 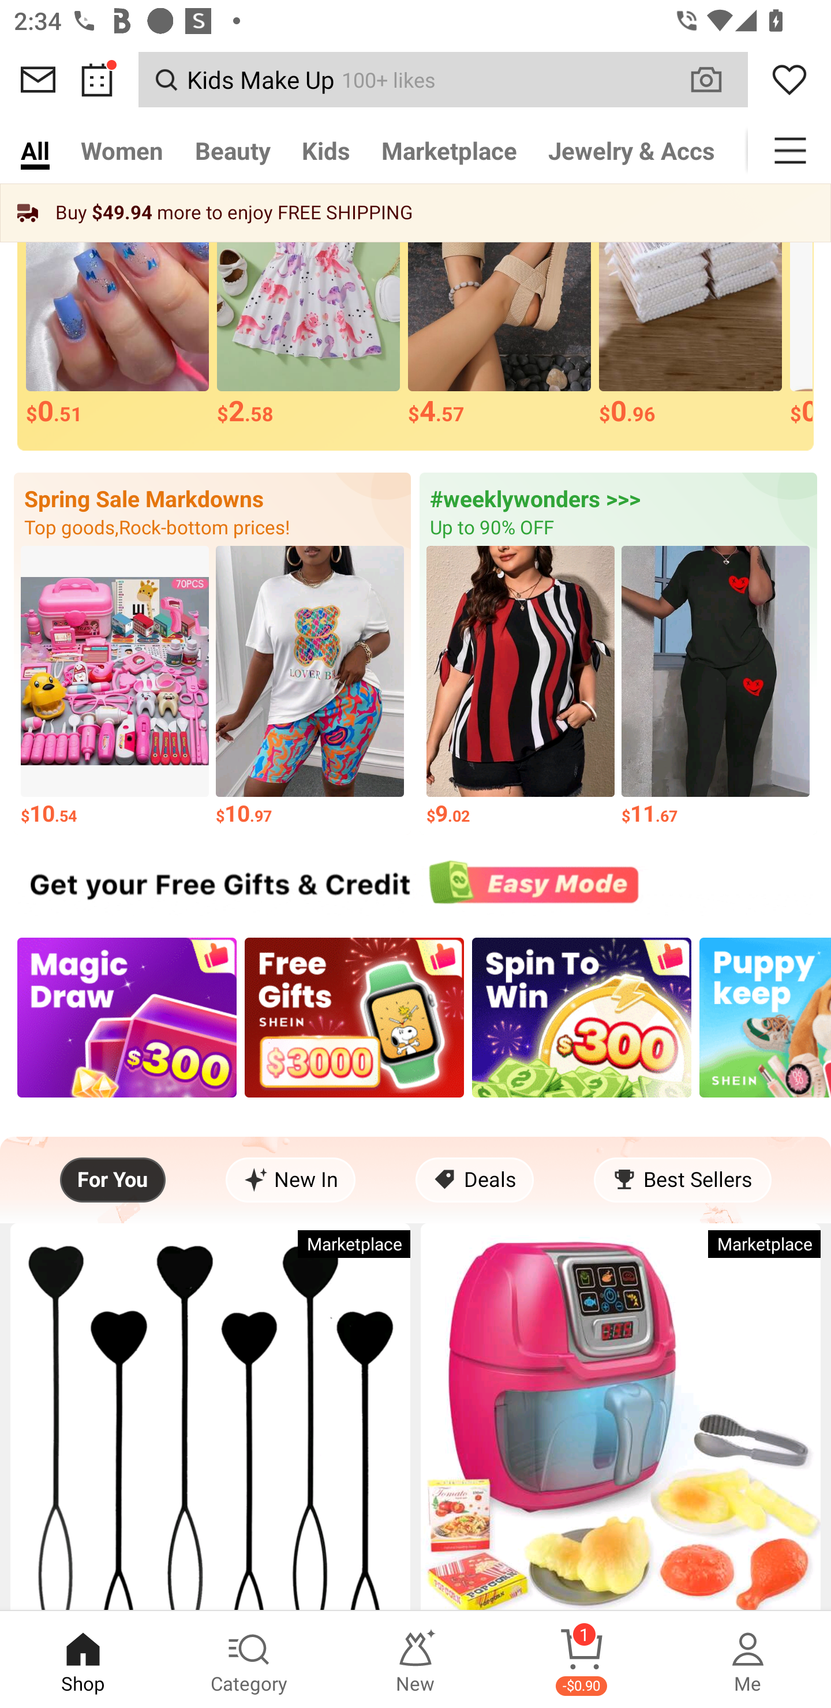 What do you see at coordinates (233, 150) in the screenshot?
I see `Beauty` at bounding box center [233, 150].